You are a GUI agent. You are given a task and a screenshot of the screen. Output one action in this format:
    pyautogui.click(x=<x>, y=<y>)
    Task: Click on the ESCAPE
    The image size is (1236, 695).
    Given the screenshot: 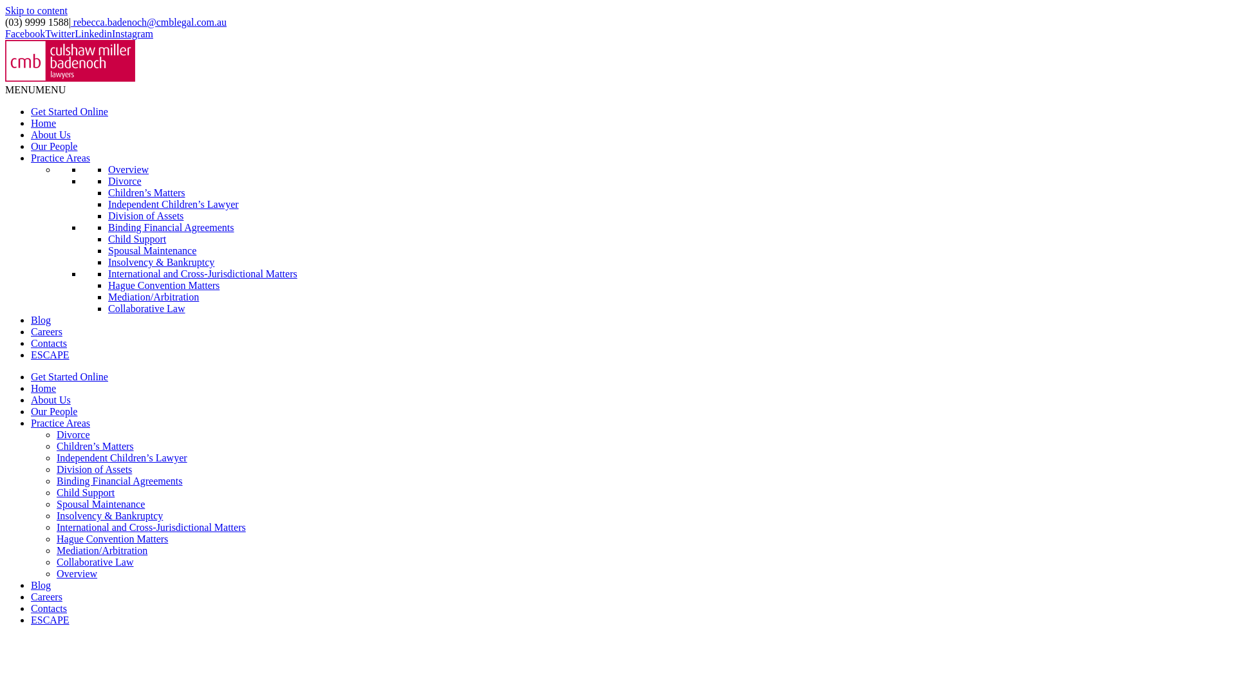 What is the action you would take?
    pyautogui.click(x=50, y=620)
    